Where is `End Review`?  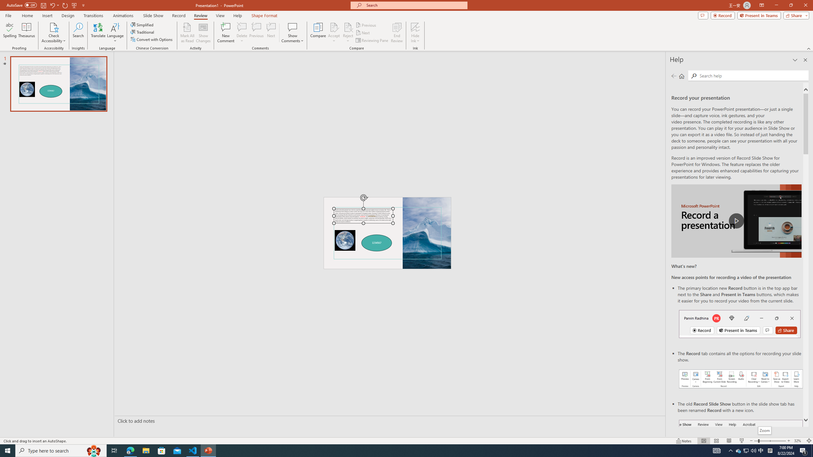
End Review is located at coordinates (396, 33).